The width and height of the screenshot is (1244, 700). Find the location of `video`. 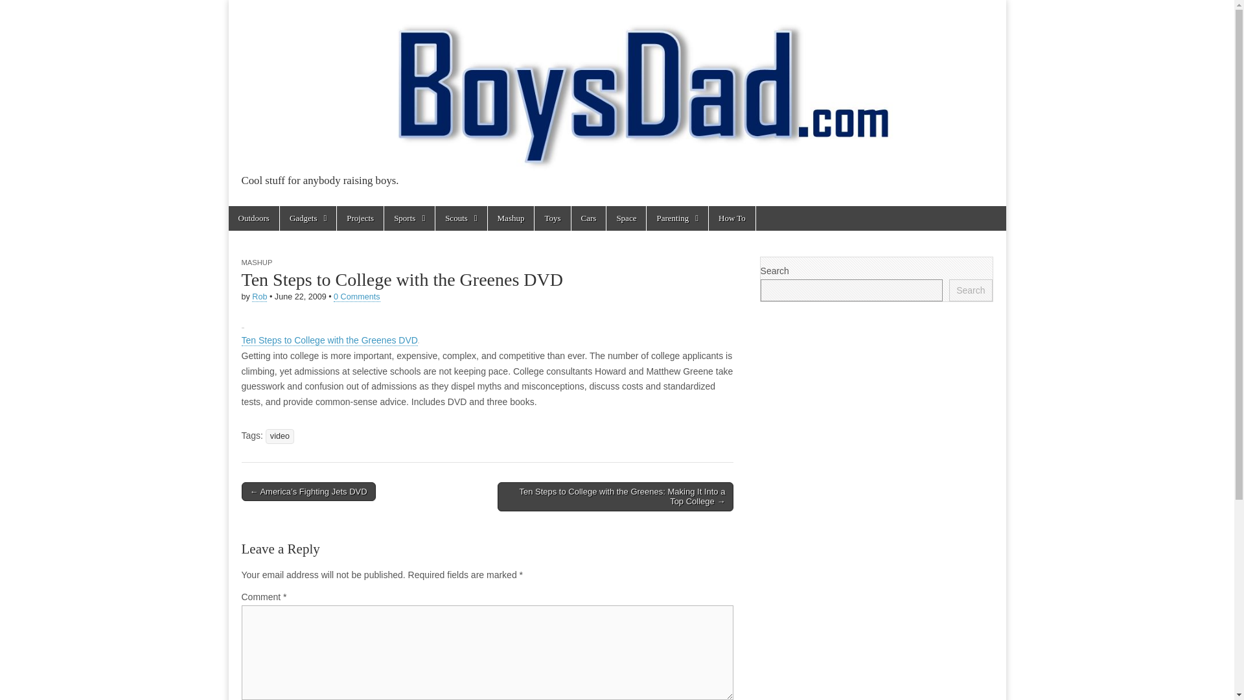

video is located at coordinates (280, 436).